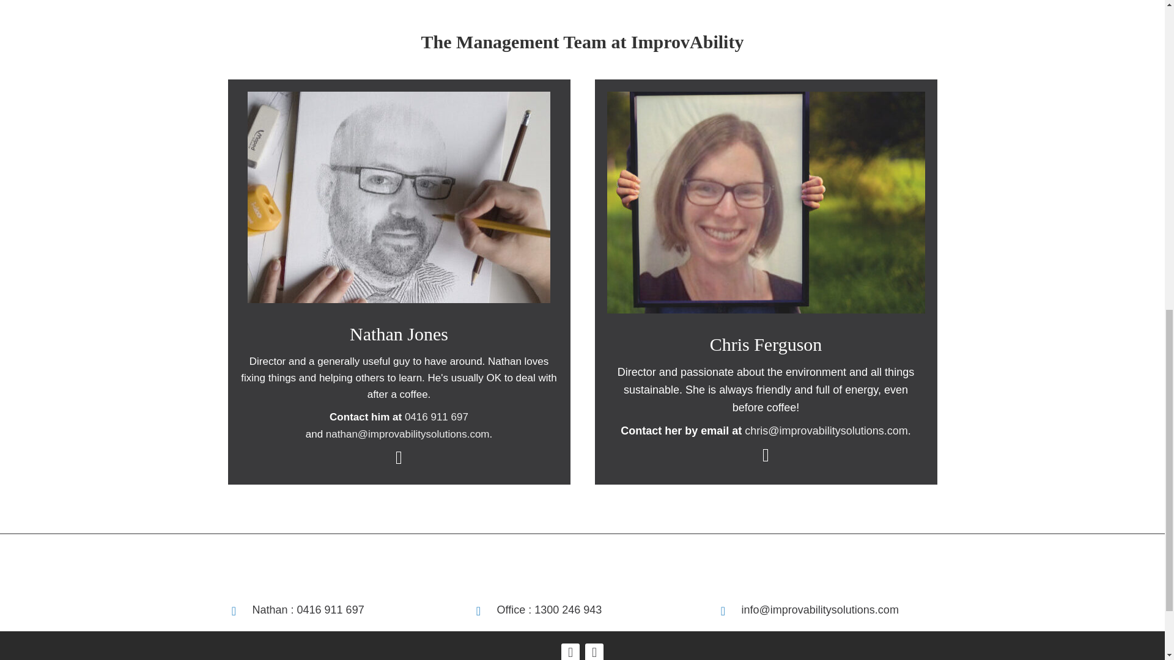 Image resolution: width=1174 pixels, height=660 pixels. I want to click on Nathan, so click(399, 197).